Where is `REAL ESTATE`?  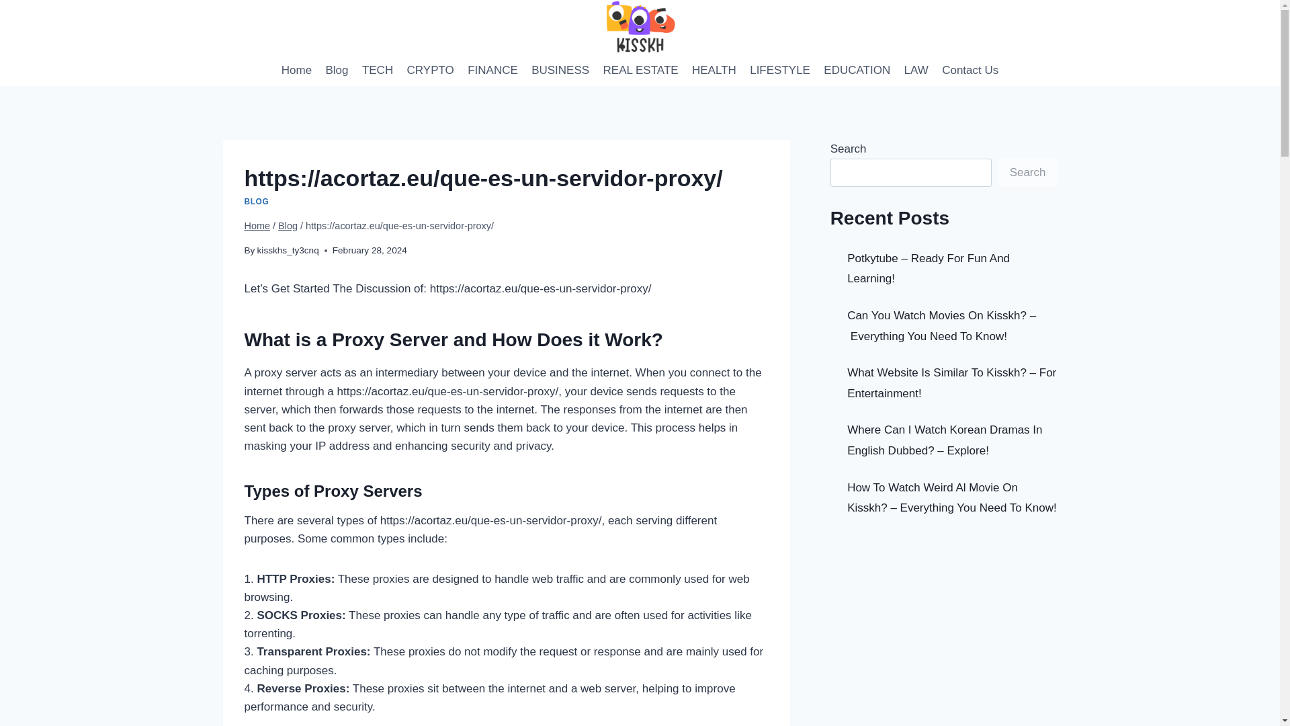 REAL ESTATE is located at coordinates (640, 70).